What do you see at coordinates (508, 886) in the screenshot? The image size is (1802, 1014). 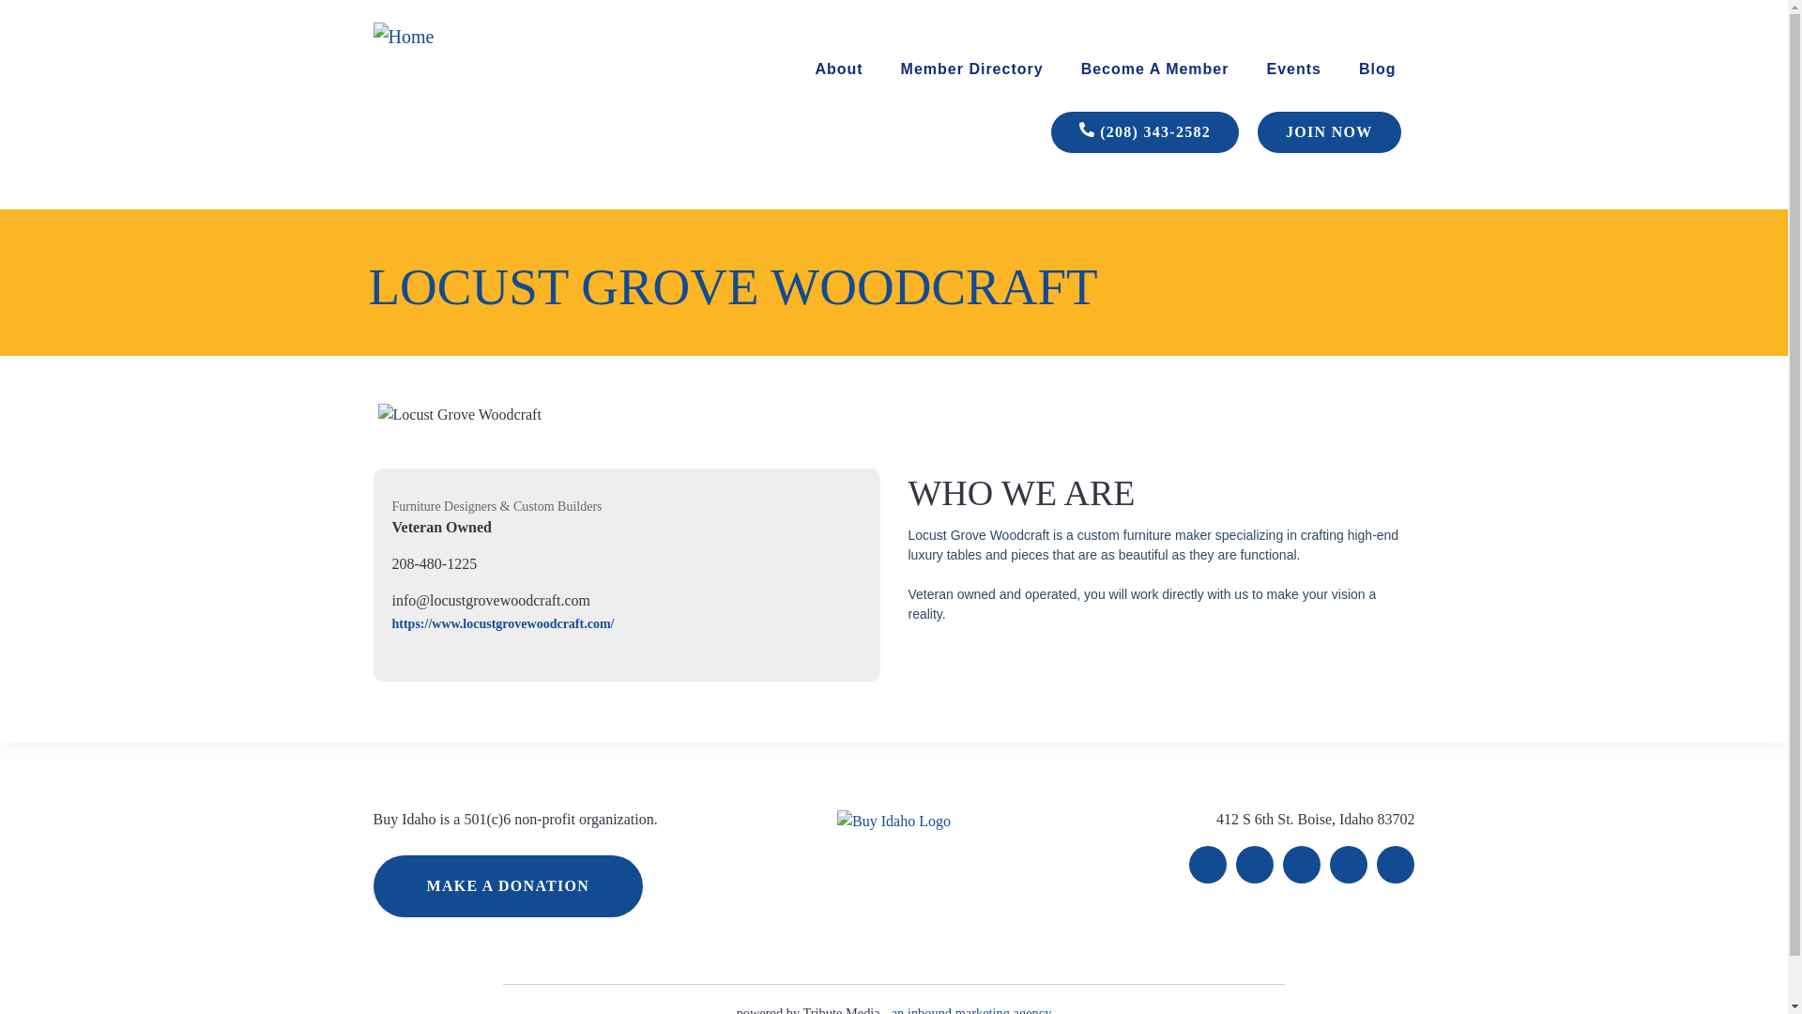 I see `MAKE A DONATION` at bounding box center [508, 886].